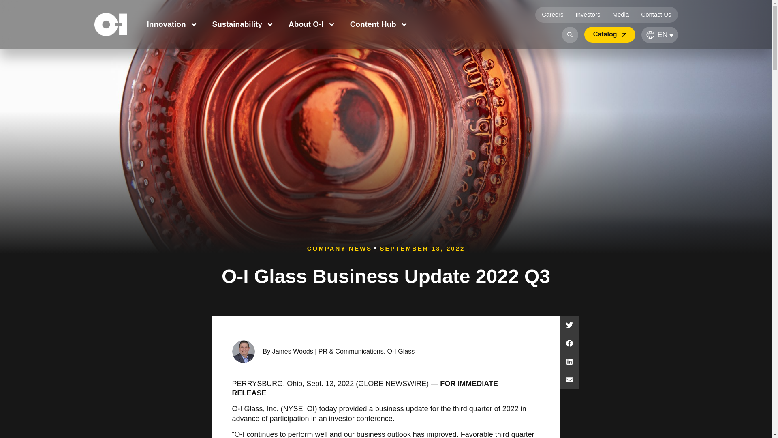 The image size is (778, 438). What do you see at coordinates (172, 24) in the screenshot?
I see `Innovation` at bounding box center [172, 24].